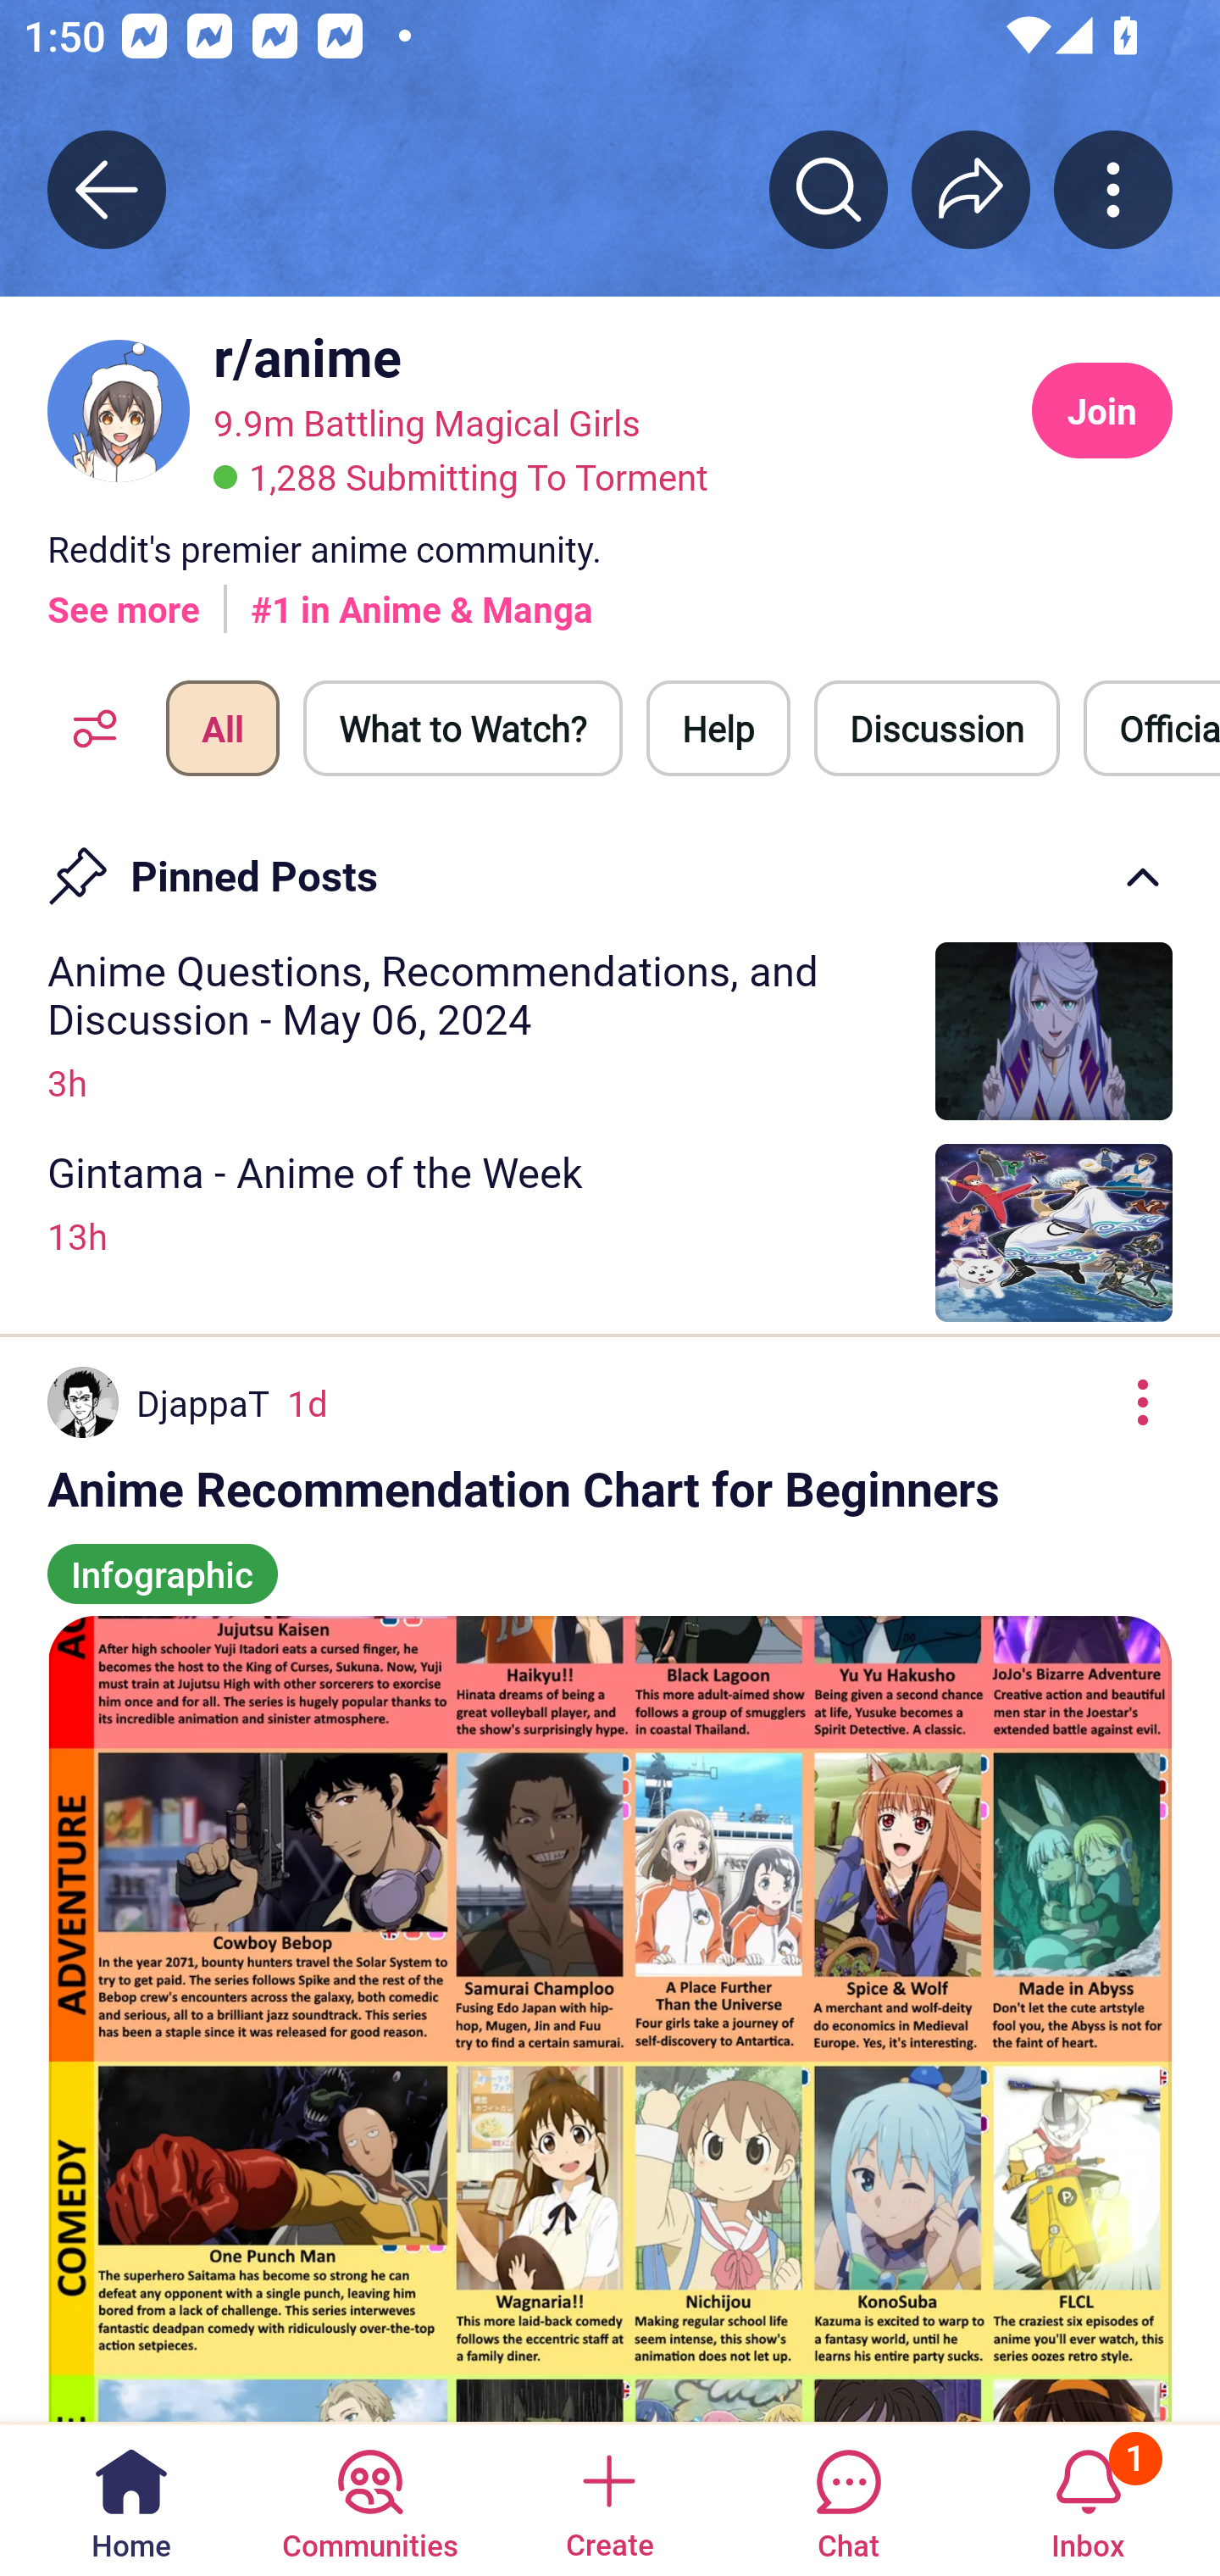 The image size is (1220, 2576). What do you see at coordinates (829, 189) in the screenshot?
I see `Search r/﻿anime` at bounding box center [829, 189].